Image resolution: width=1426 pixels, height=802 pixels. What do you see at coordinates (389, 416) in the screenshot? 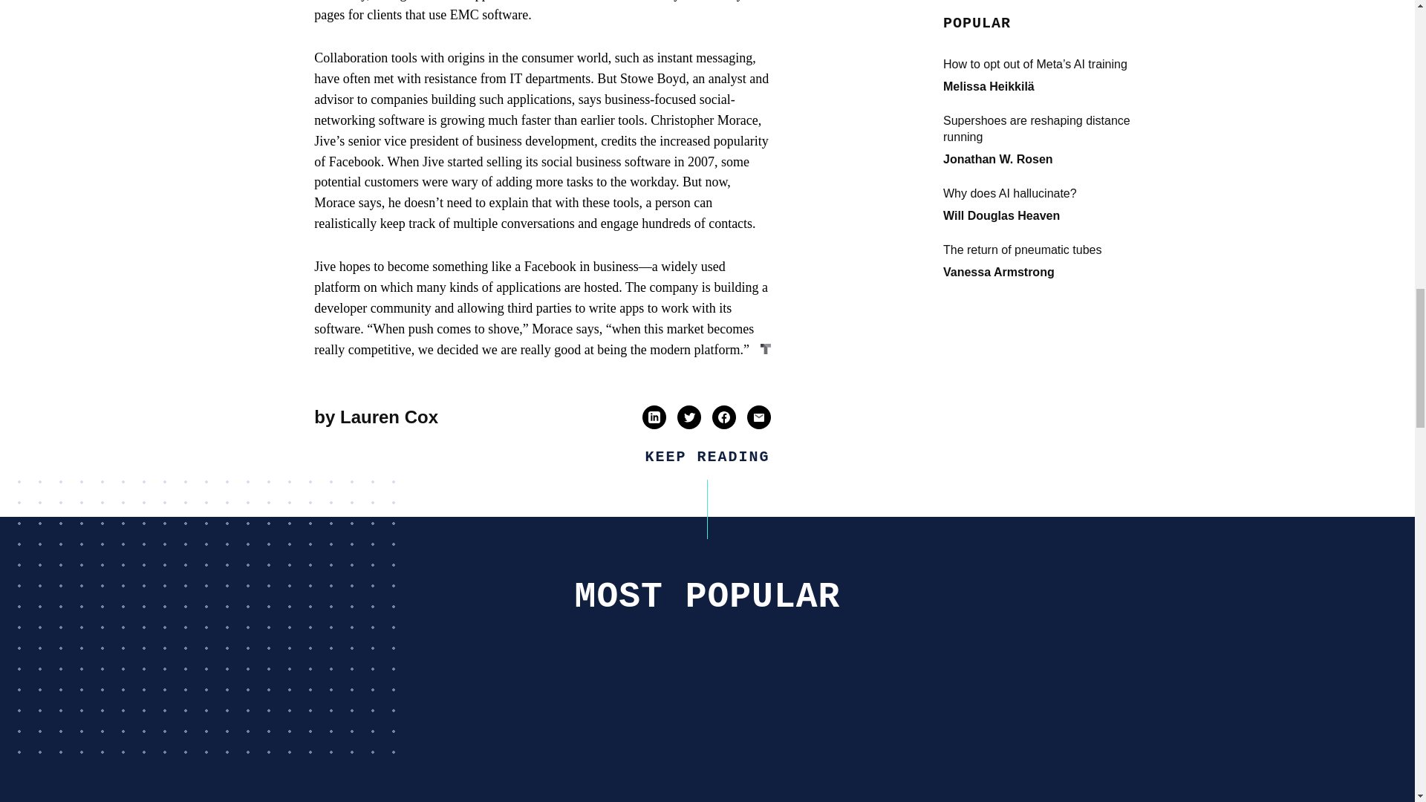
I see `Lauren Cox` at bounding box center [389, 416].